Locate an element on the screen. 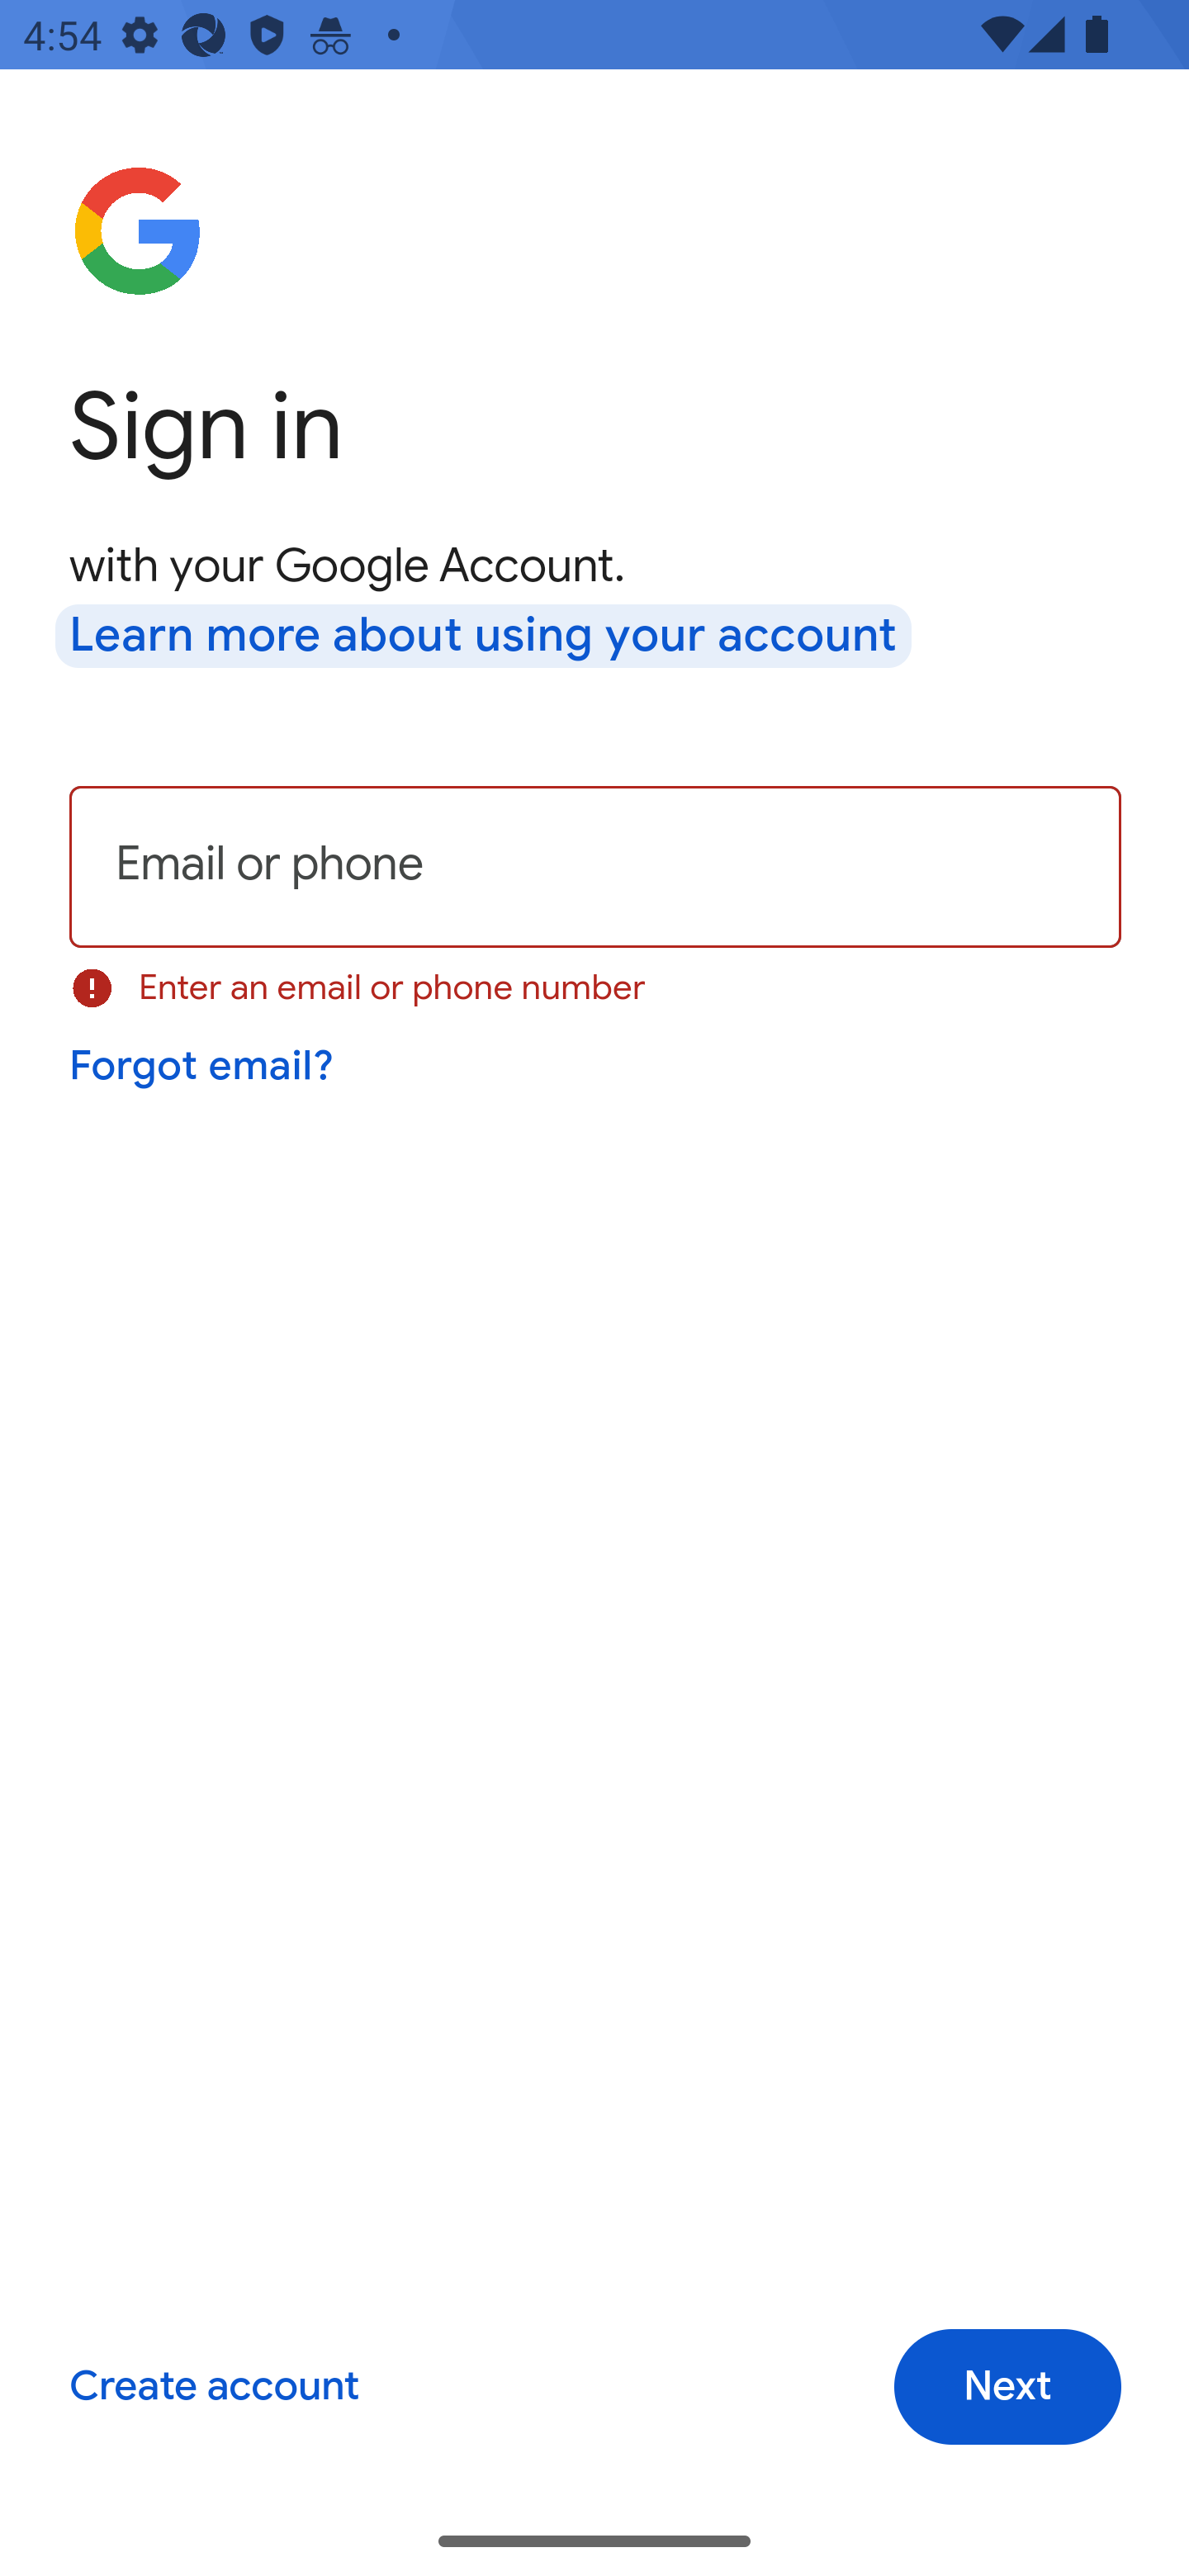 The image size is (1189, 2576). Create account is located at coordinates (213, 2388).